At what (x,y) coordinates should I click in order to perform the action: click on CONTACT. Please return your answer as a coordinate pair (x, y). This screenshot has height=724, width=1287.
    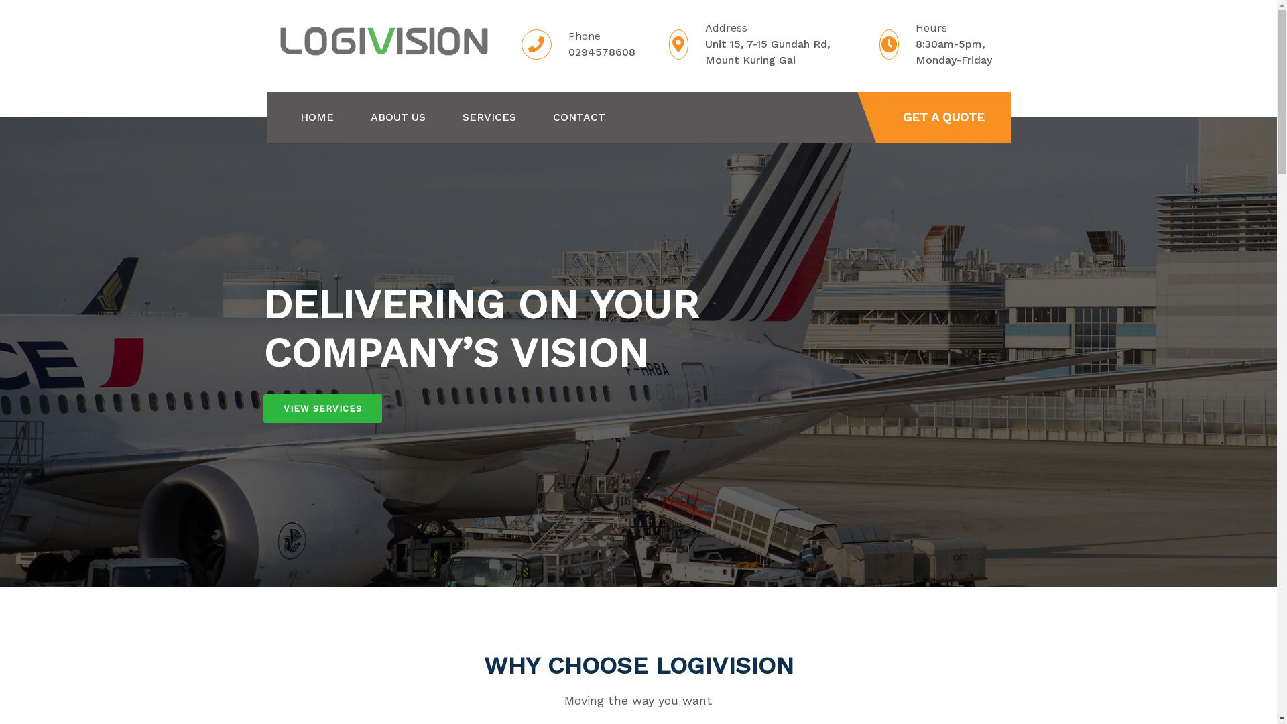
    Looking at the image, I should click on (578, 117).